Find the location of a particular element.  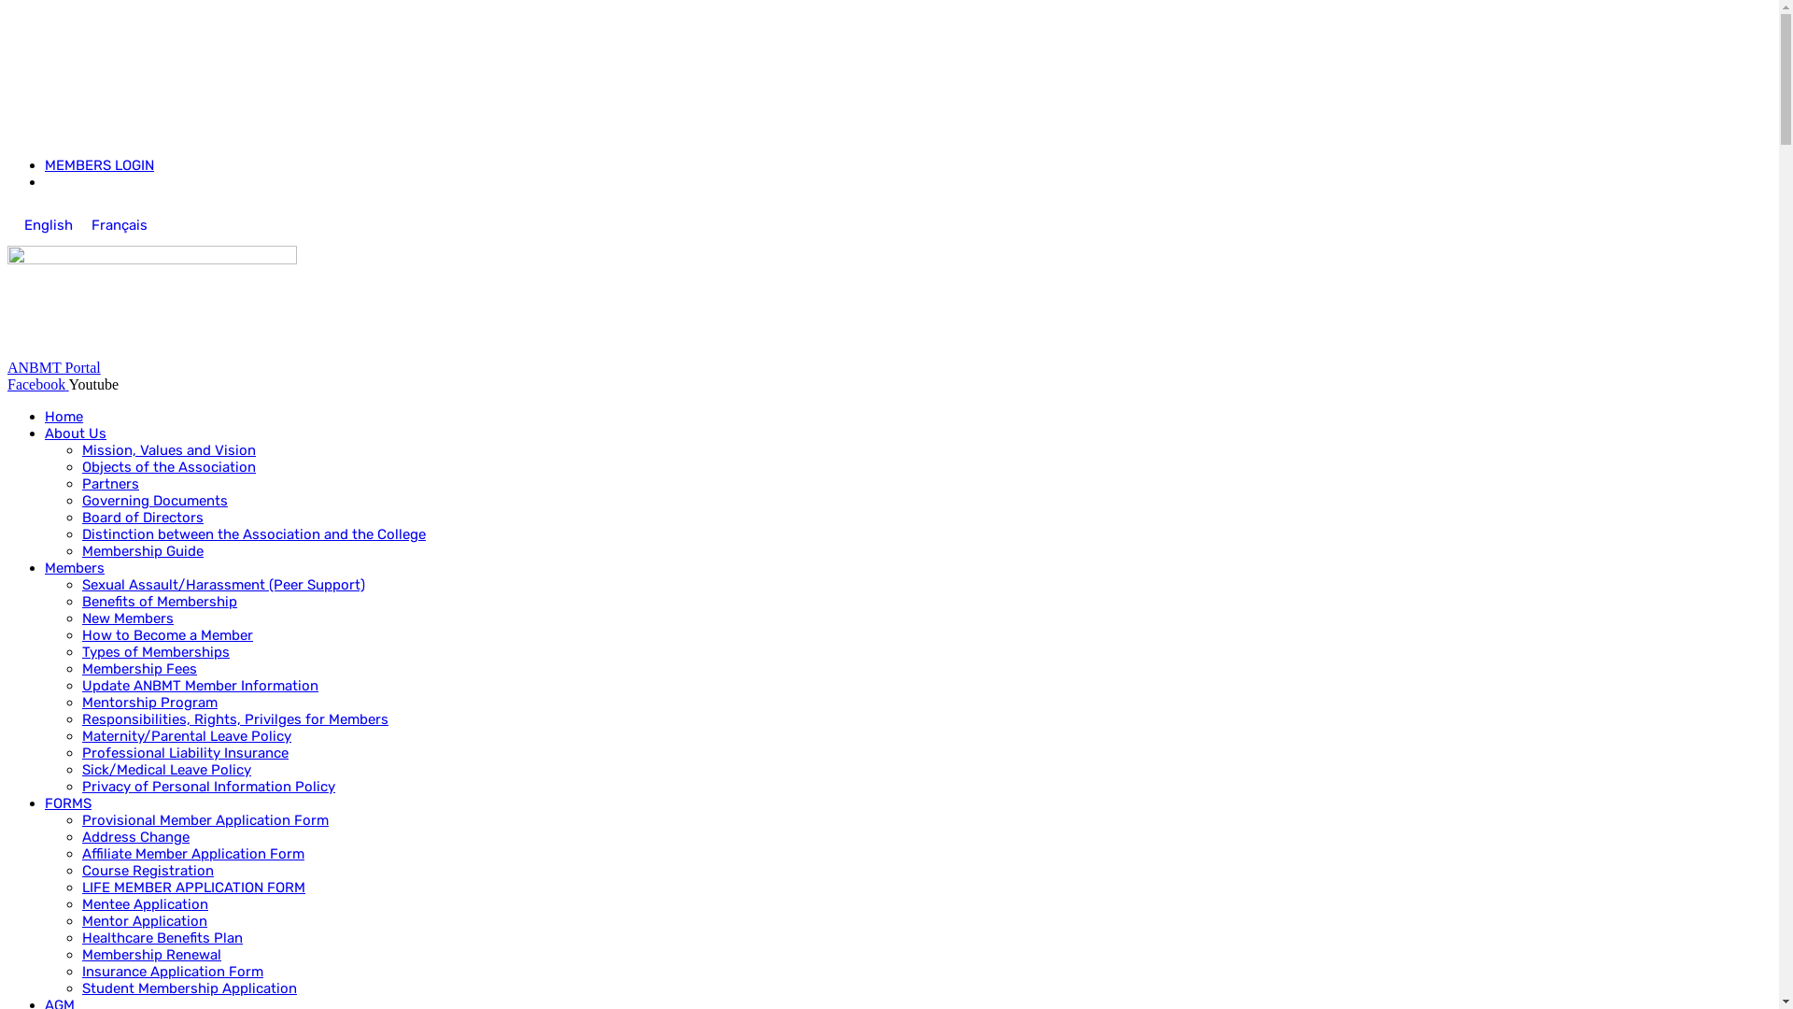

About Us is located at coordinates (76, 433).